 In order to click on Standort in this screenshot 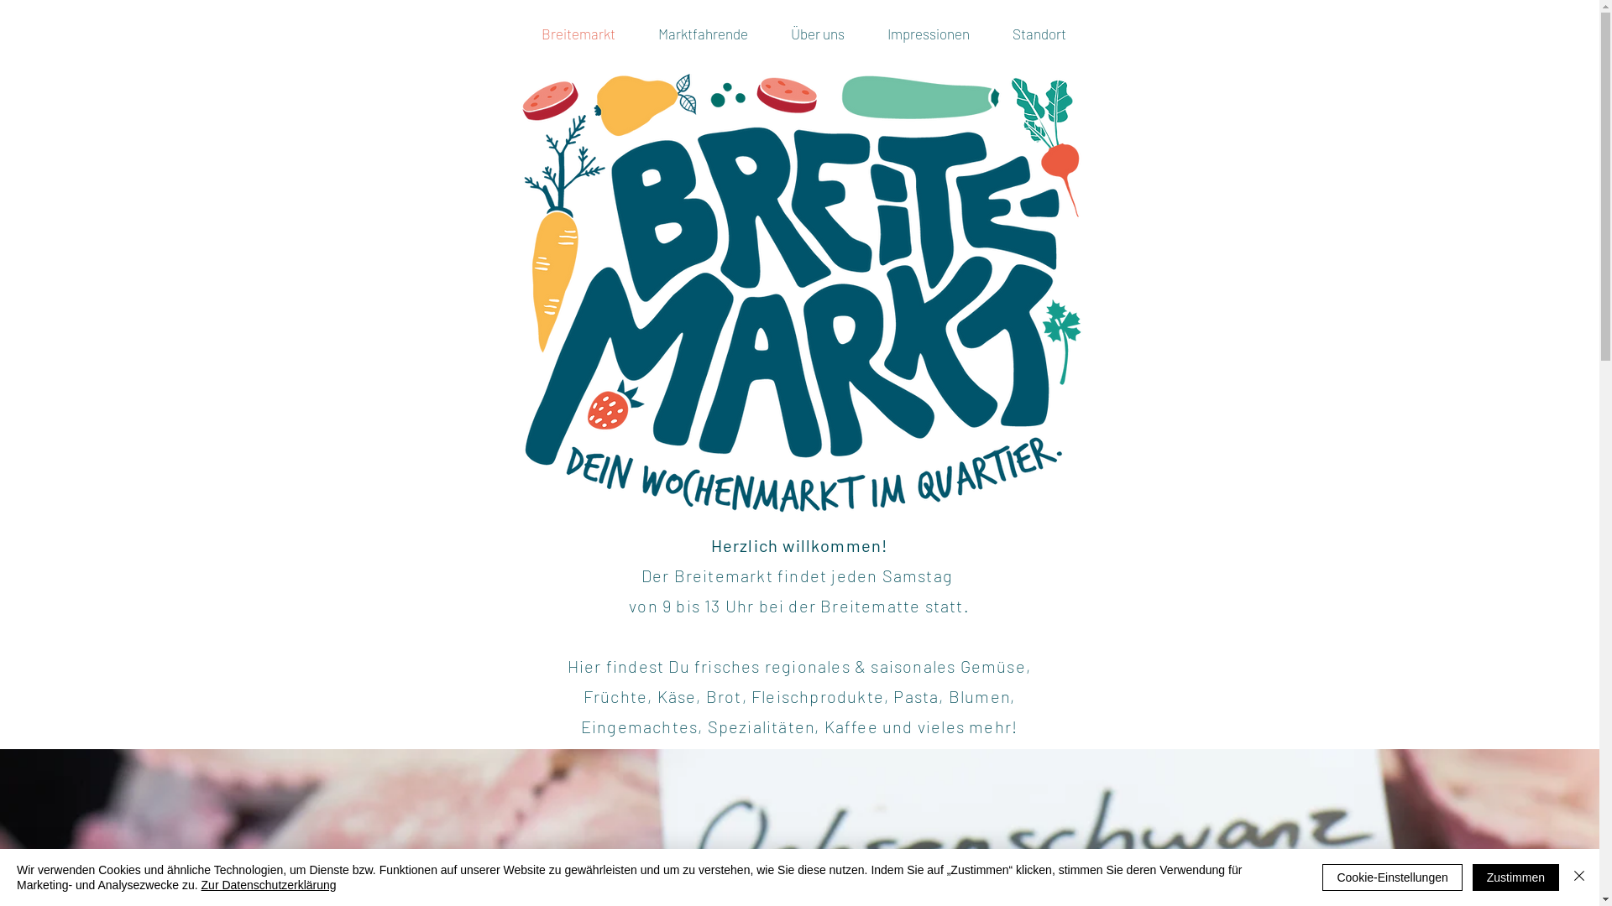, I will do `click(1039, 34)`.